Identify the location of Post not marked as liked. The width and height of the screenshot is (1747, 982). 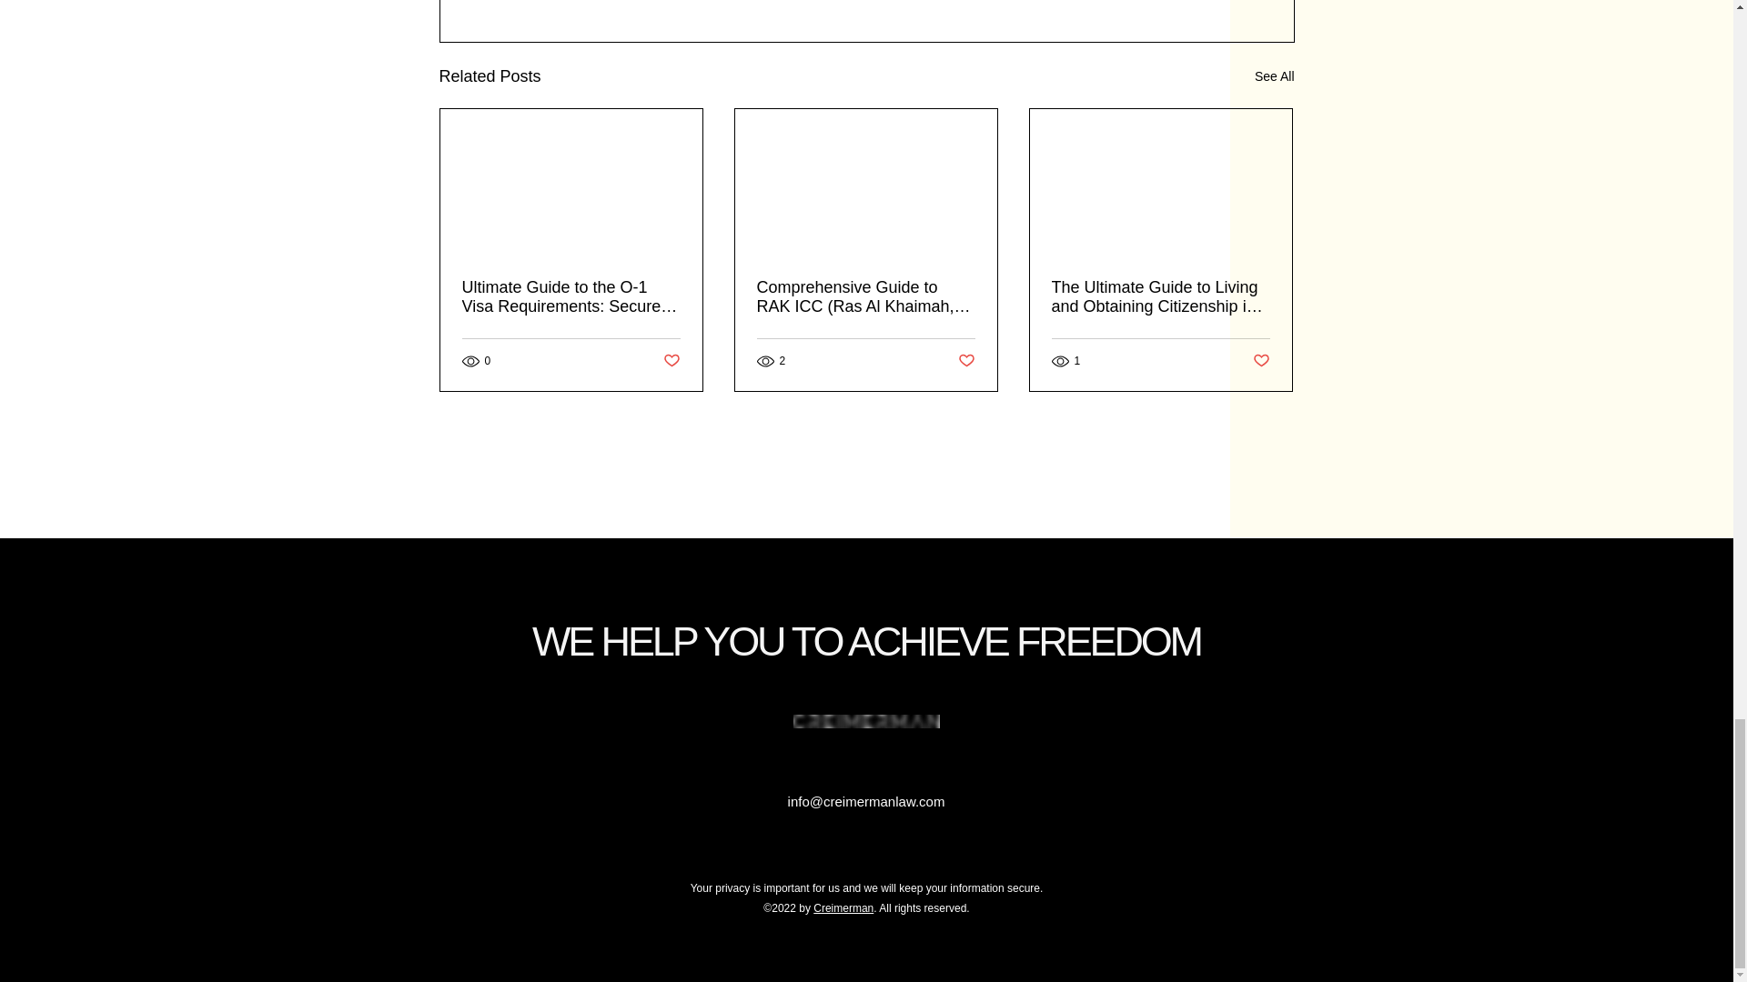
(966, 361).